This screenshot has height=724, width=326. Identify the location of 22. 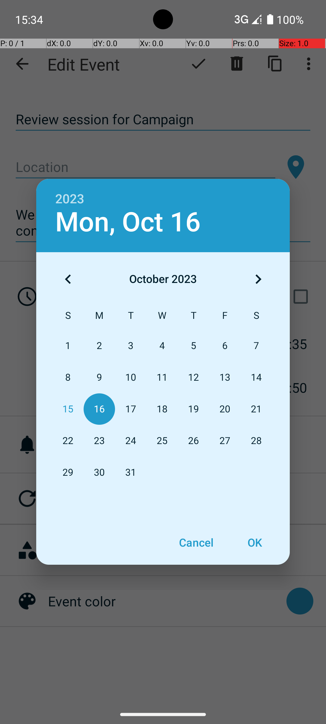
(68, 441).